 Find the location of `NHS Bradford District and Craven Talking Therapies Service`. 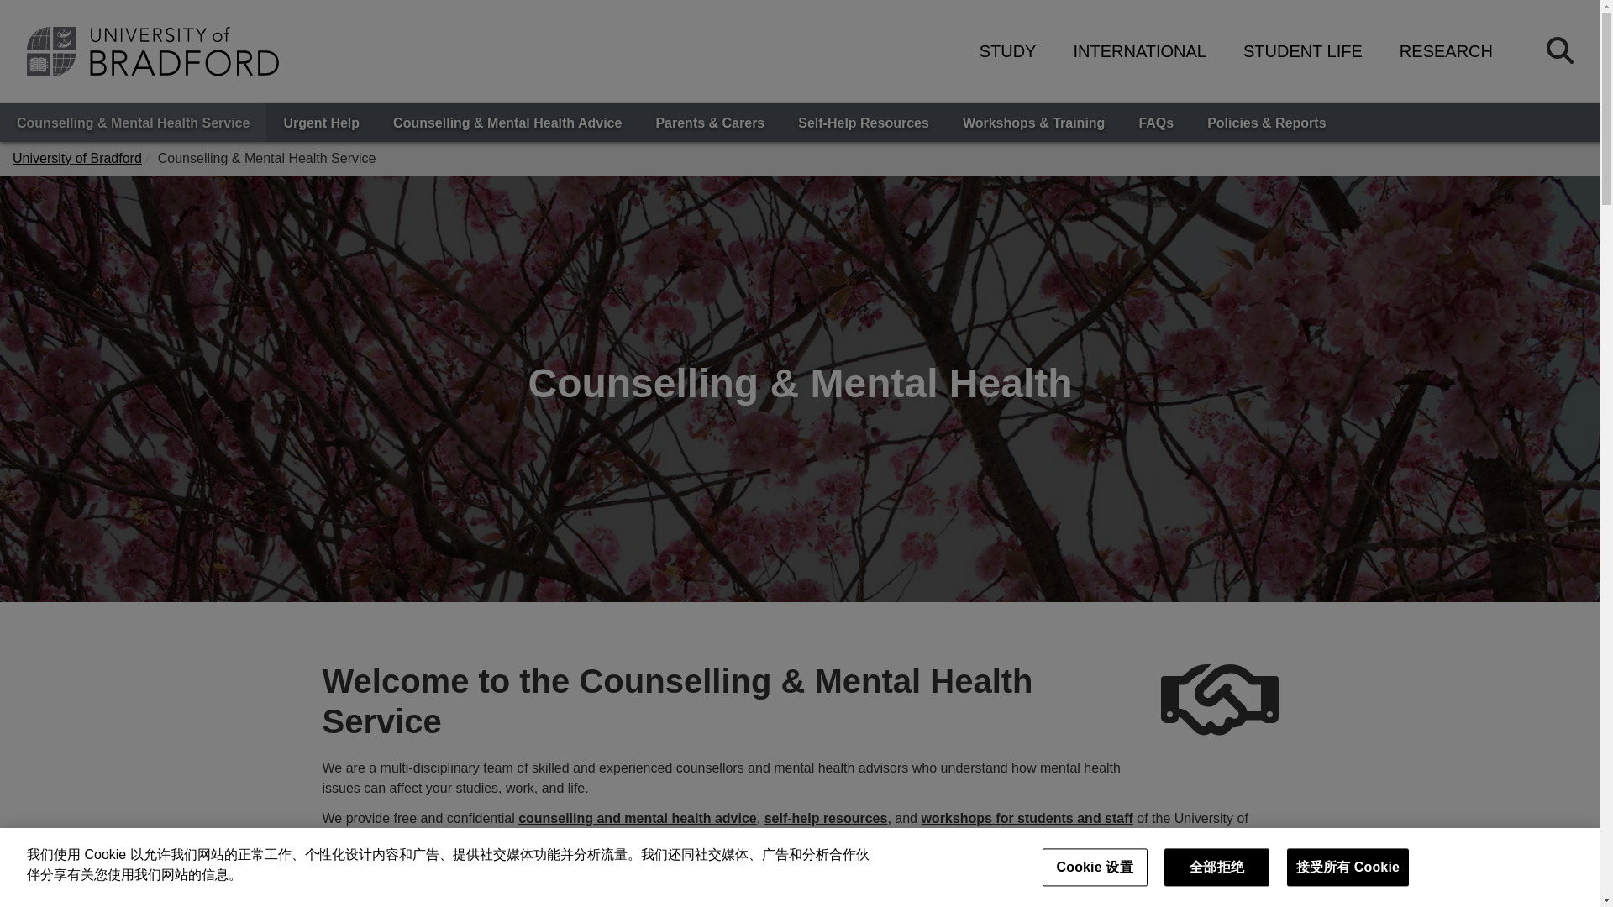

NHS Bradford District and Craven Talking Therapies Service is located at coordinates (736, 868).